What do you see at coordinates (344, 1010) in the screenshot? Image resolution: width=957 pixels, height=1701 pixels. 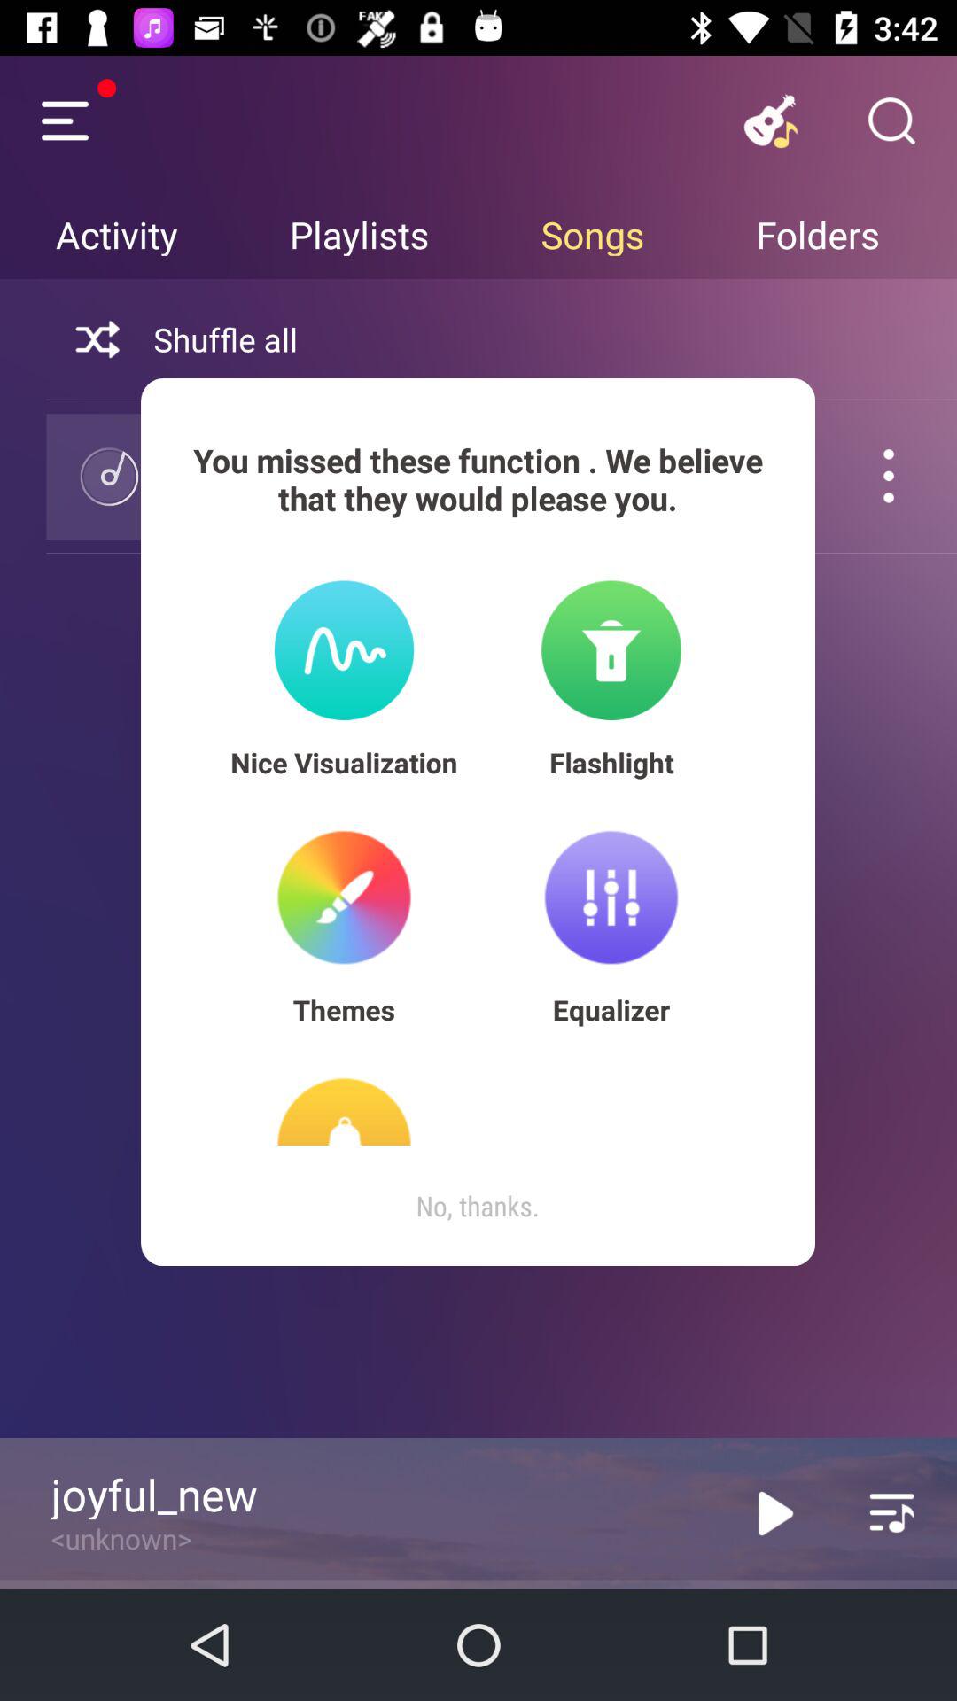 I see `press themes app` at bounding box center [344, 1010].